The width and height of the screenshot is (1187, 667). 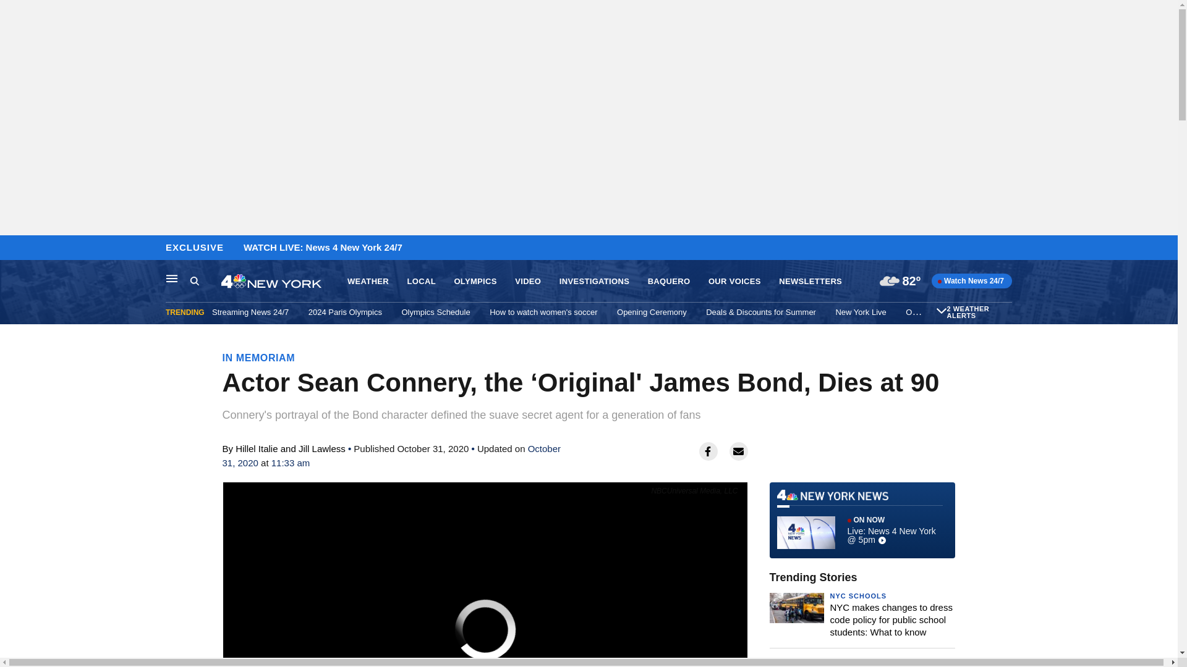 What do you see at coordinates (861, 312) in the screenshot?
I see `New York Live` at bounding box center [861, 312].